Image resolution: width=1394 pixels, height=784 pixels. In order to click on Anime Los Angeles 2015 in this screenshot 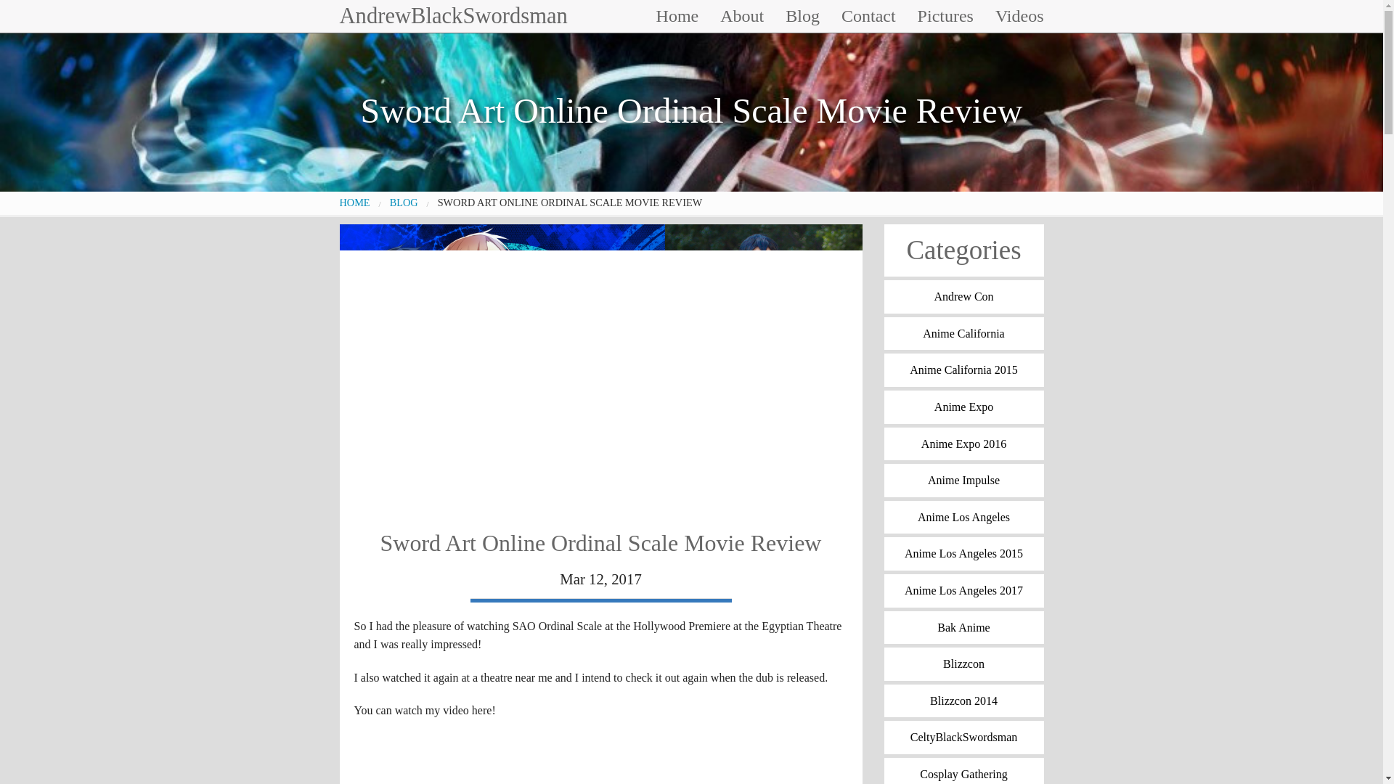, I will do `click(964, 553)`.